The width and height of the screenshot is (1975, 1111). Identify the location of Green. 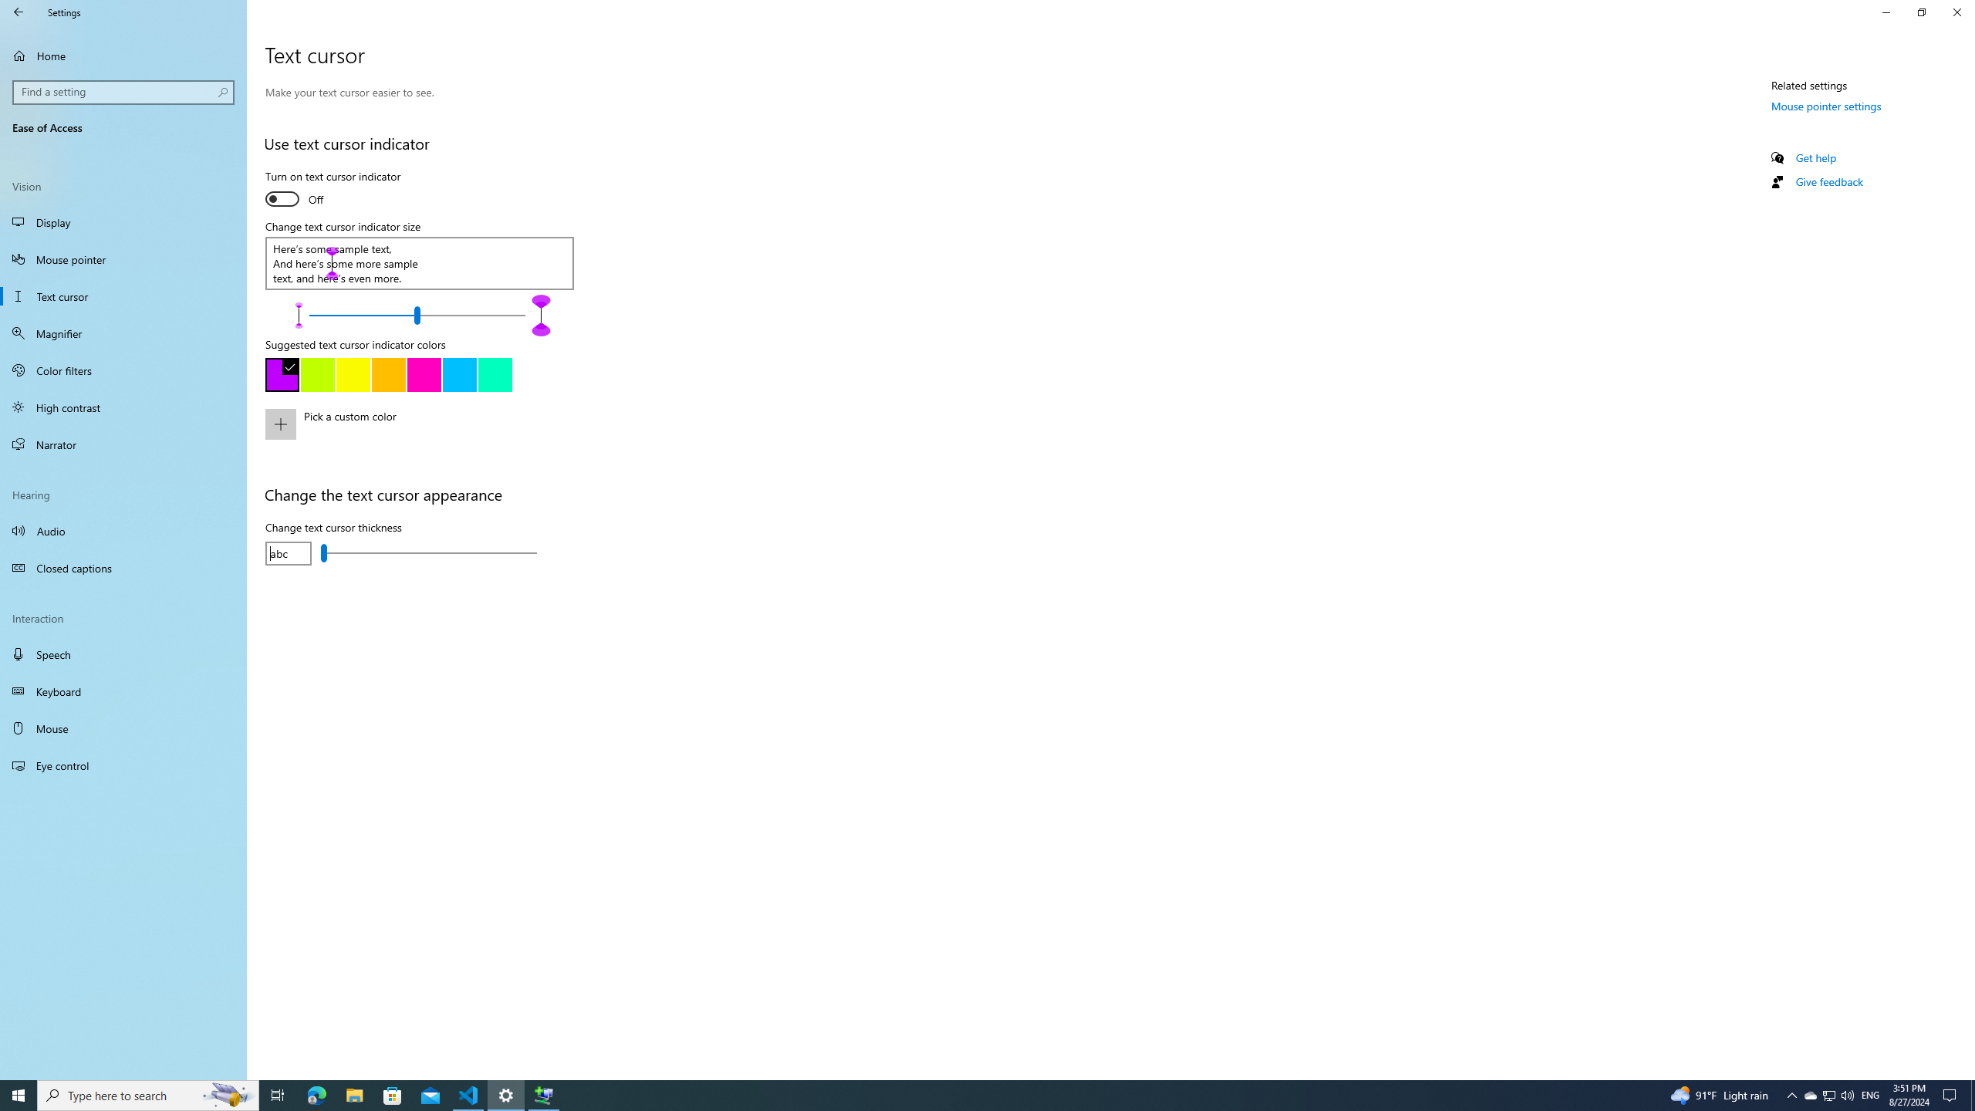
(495, 375).